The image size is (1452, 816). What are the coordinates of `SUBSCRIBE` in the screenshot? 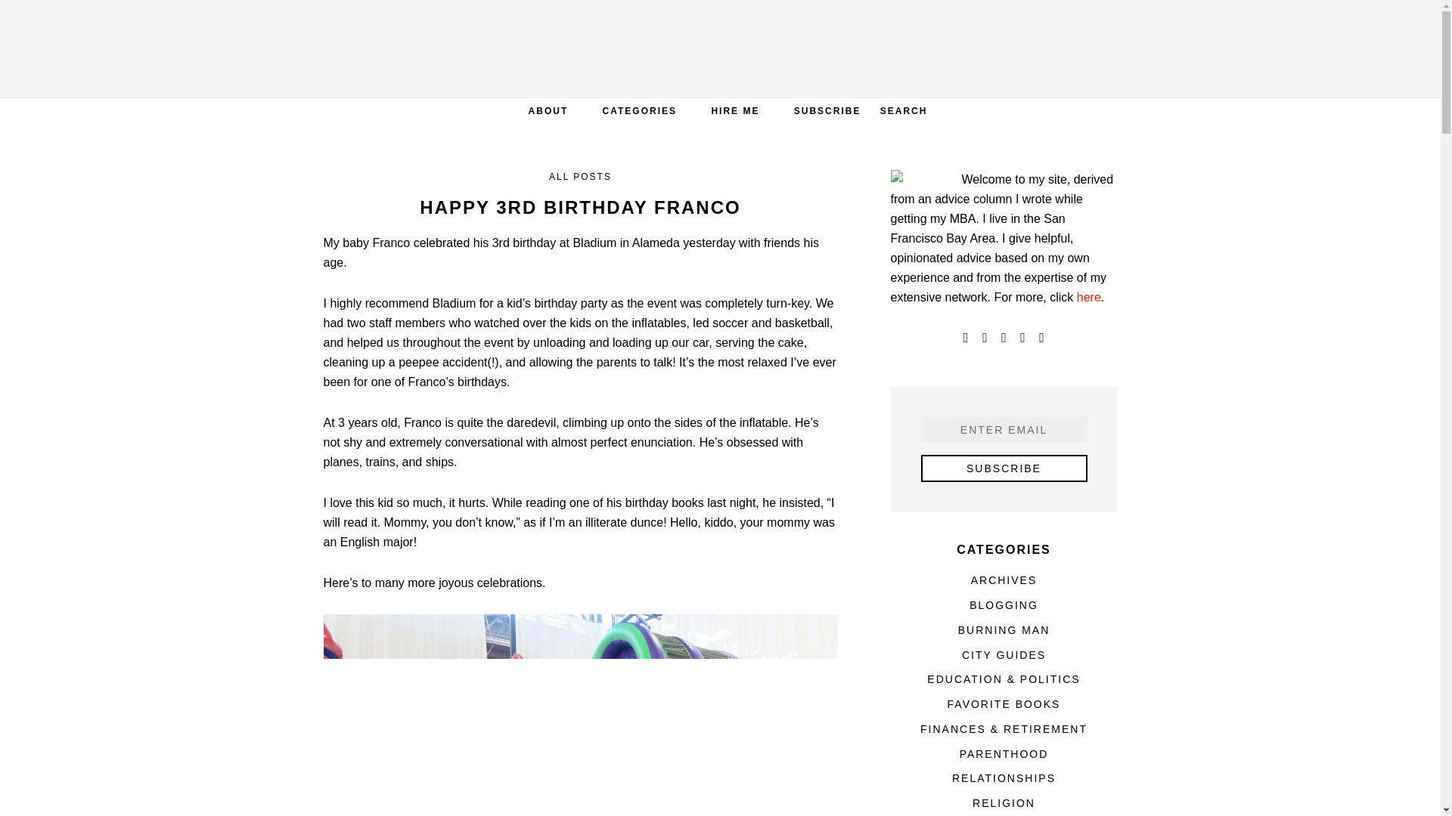 It's located at (827, 110).